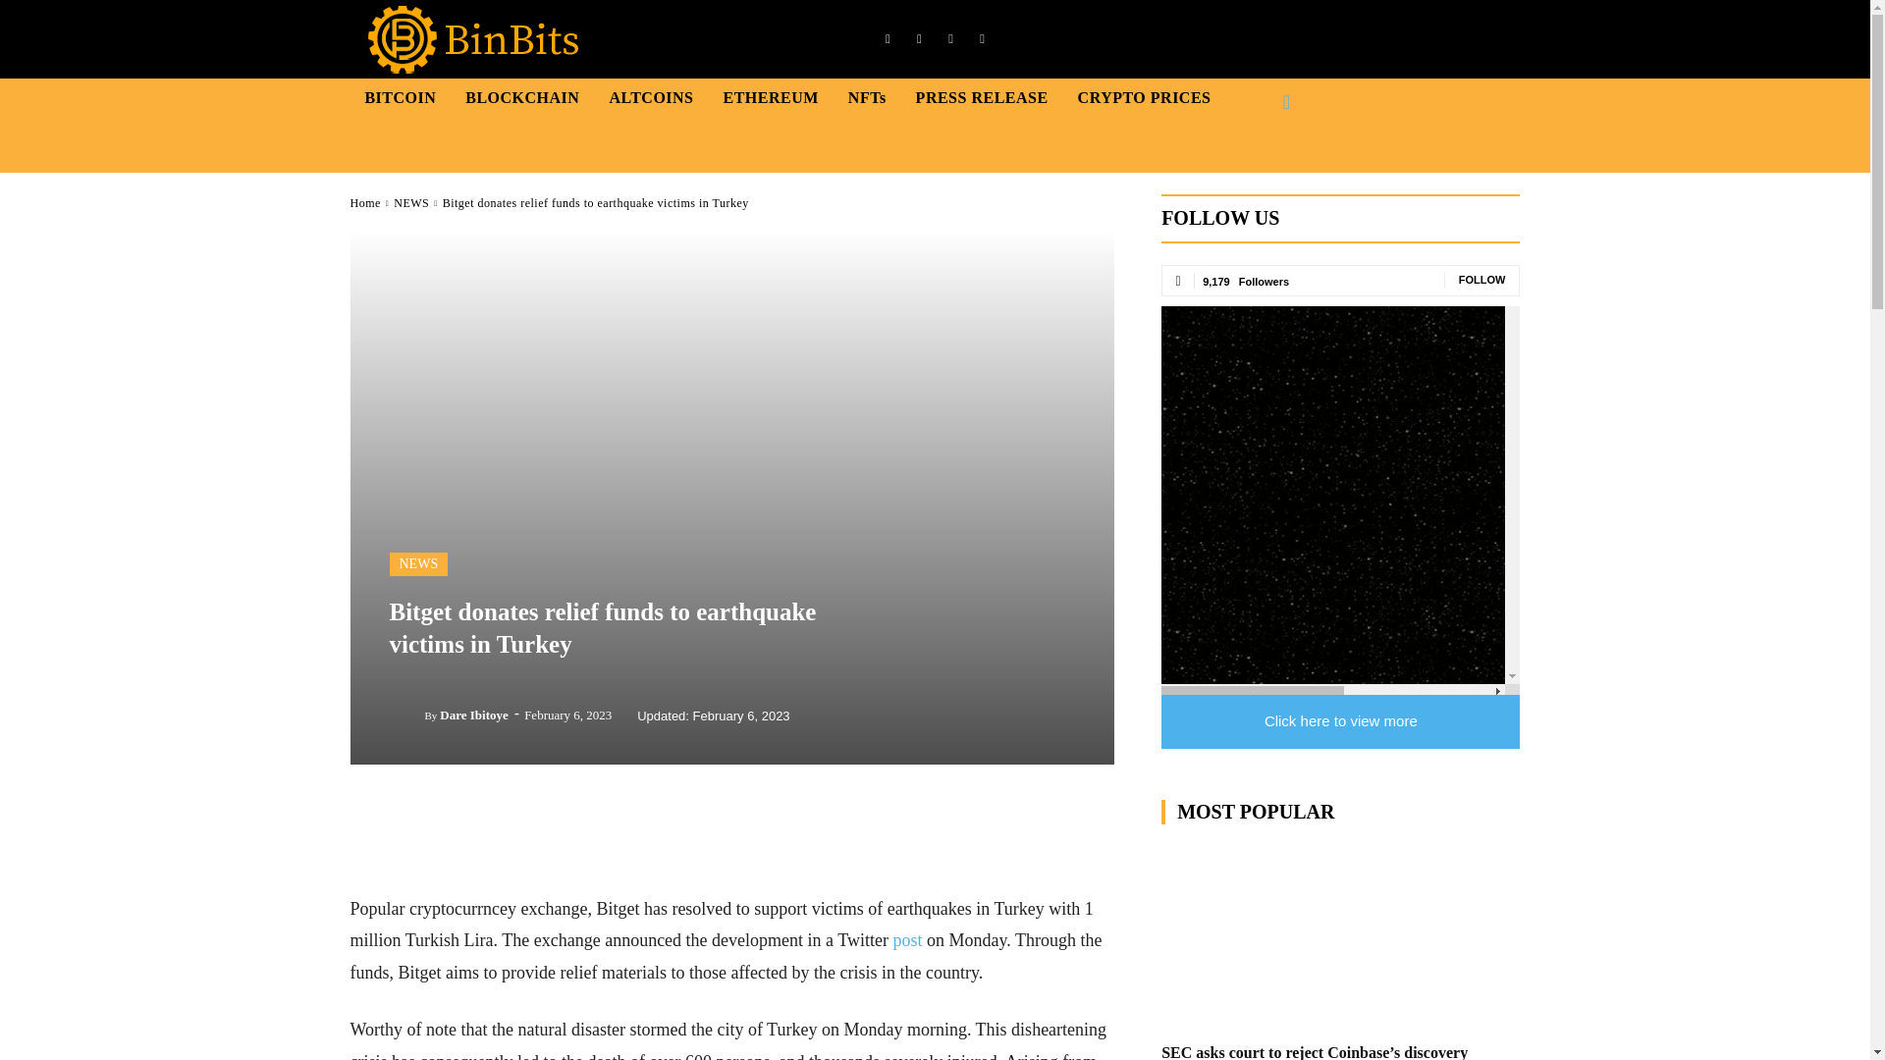 The width and height of the screenshot is (1885, 1060). I want to click on Facebook, so click(888, 39).